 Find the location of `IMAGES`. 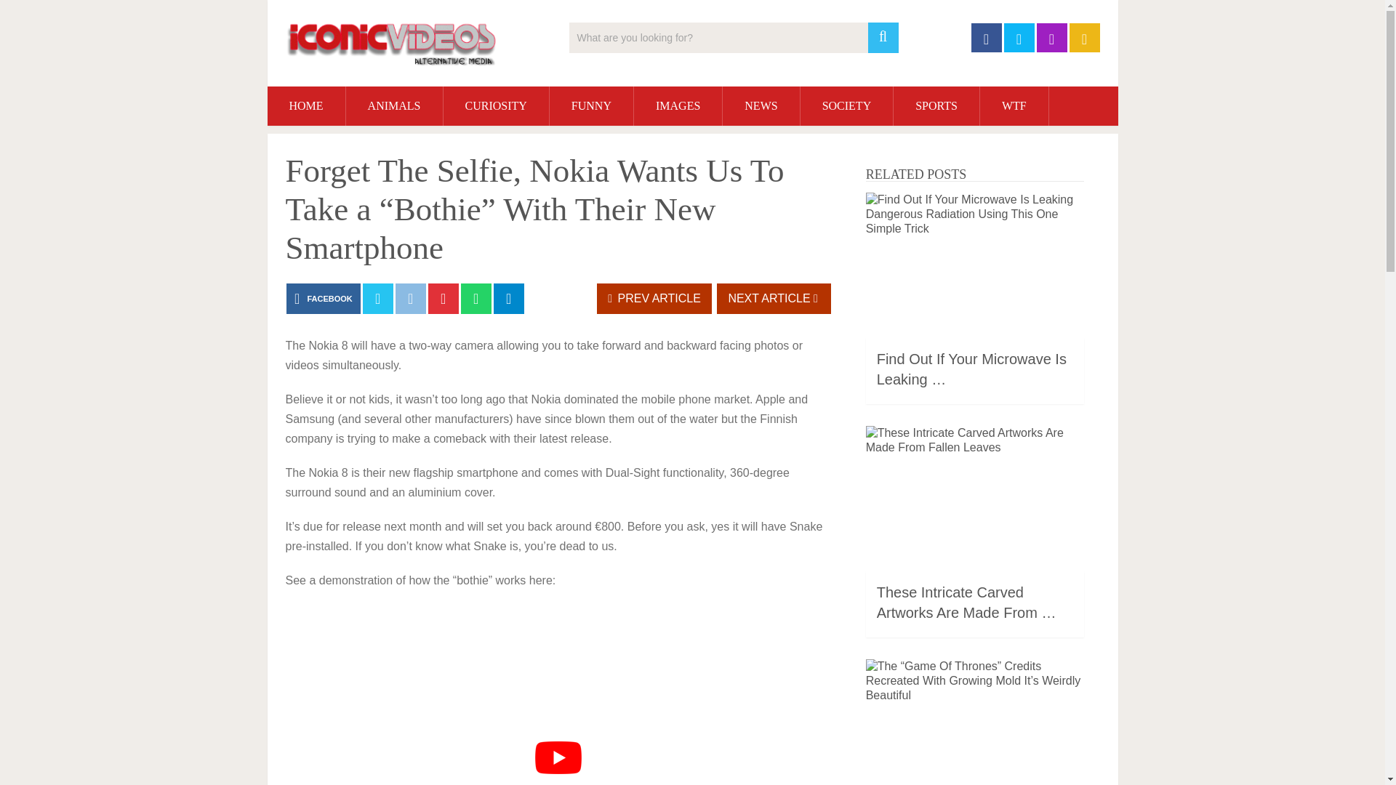

IMAGES is located at coordinates (678, 105).